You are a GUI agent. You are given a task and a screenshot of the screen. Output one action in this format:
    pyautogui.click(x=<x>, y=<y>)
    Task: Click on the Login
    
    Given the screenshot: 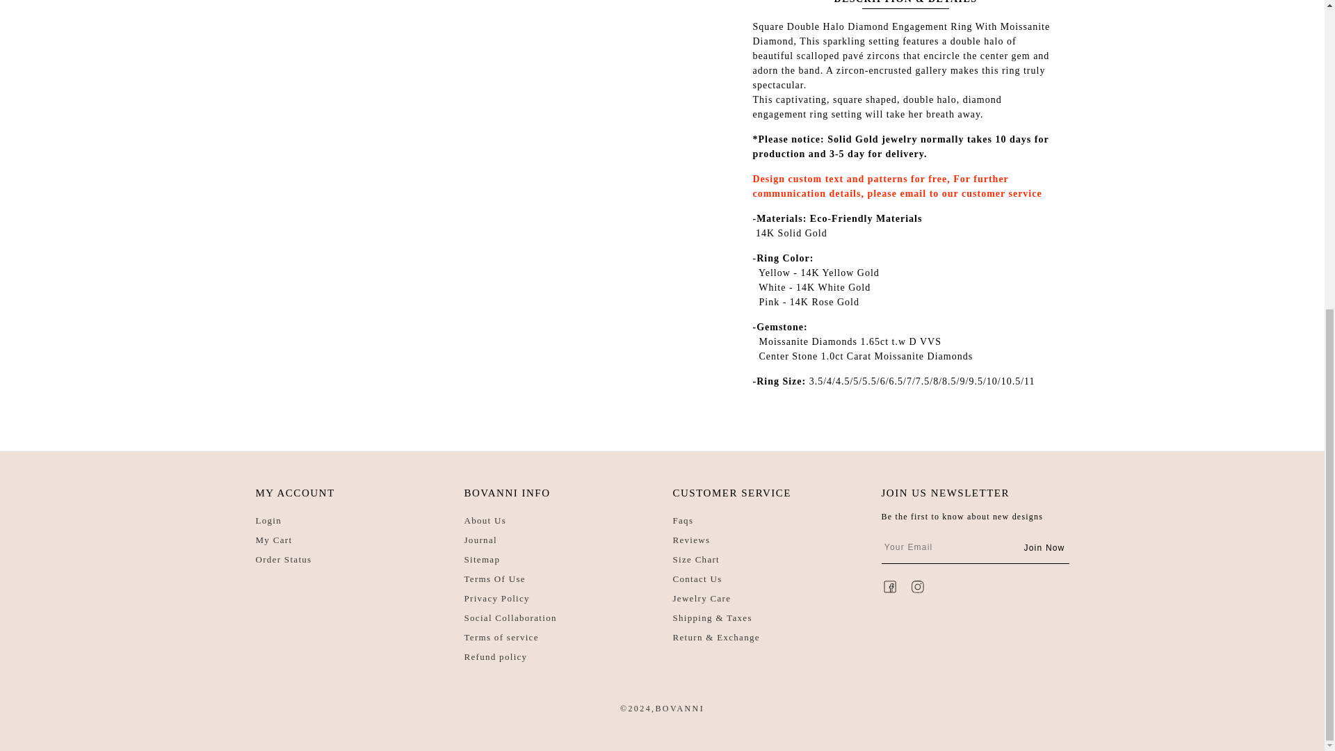 What is the action you would take?
    pyautogui.click(x=268, y=520)
    